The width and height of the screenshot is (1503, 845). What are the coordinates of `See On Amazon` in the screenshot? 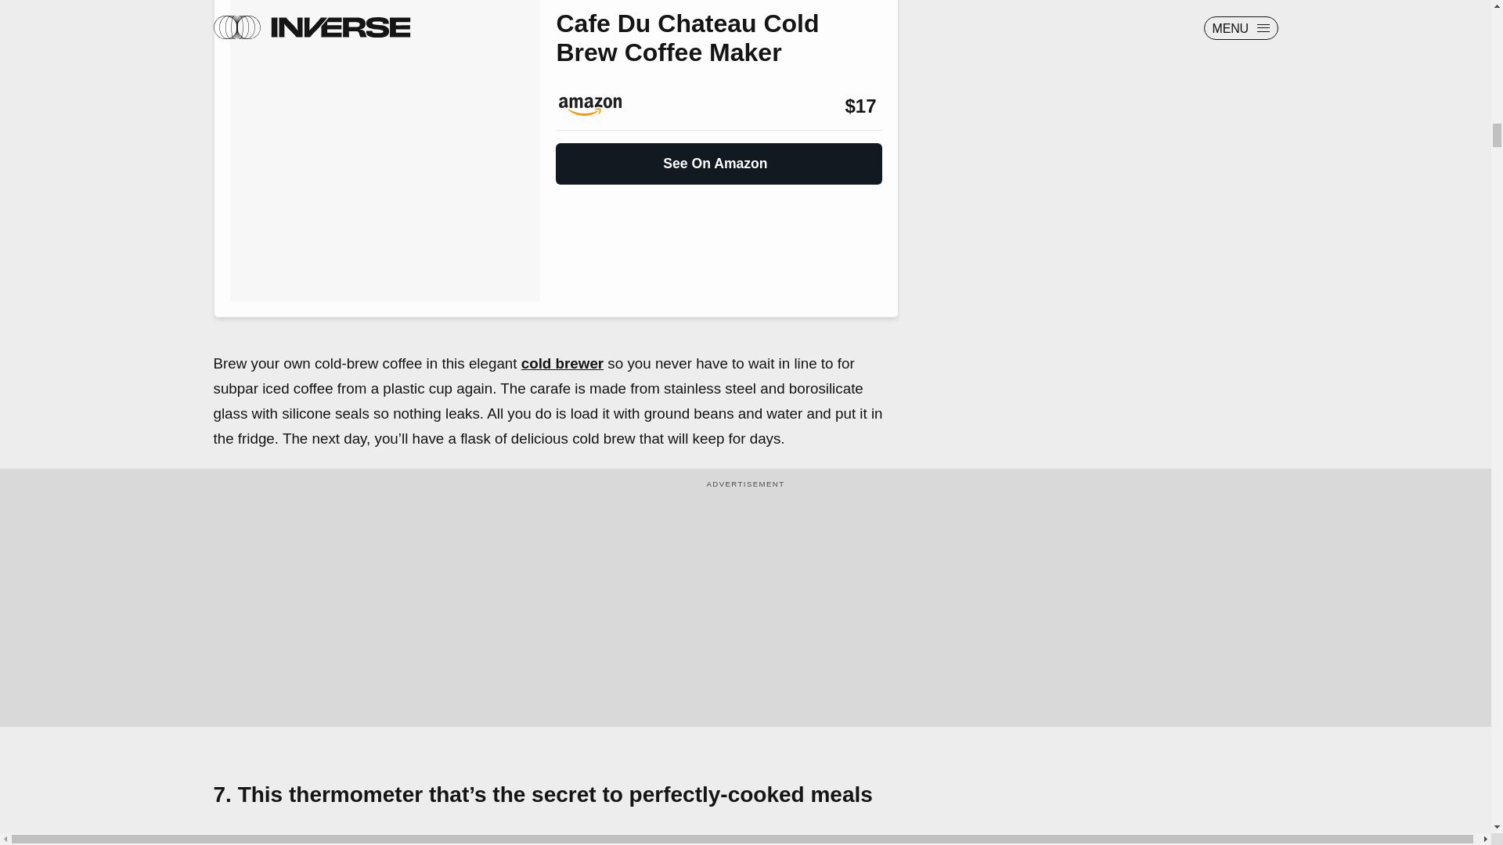 It's located at (719, 157).